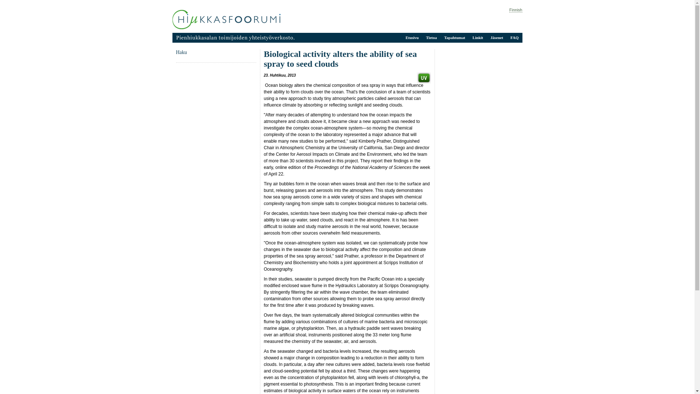 The image size is (700, 394). I want to click on Uutisvinkit, so click(423, 77).